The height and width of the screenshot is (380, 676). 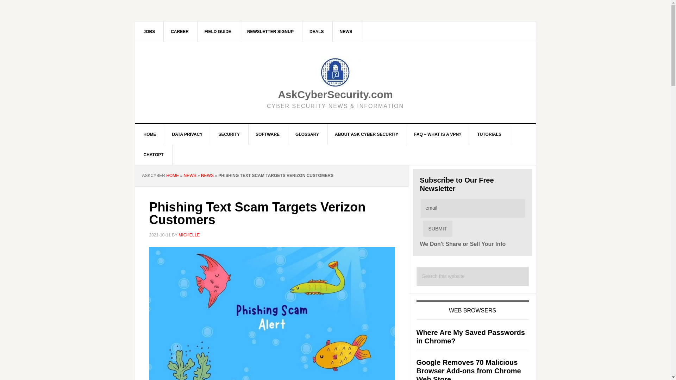 I want to click on GLOSSARY, so click(x=307, y=134).